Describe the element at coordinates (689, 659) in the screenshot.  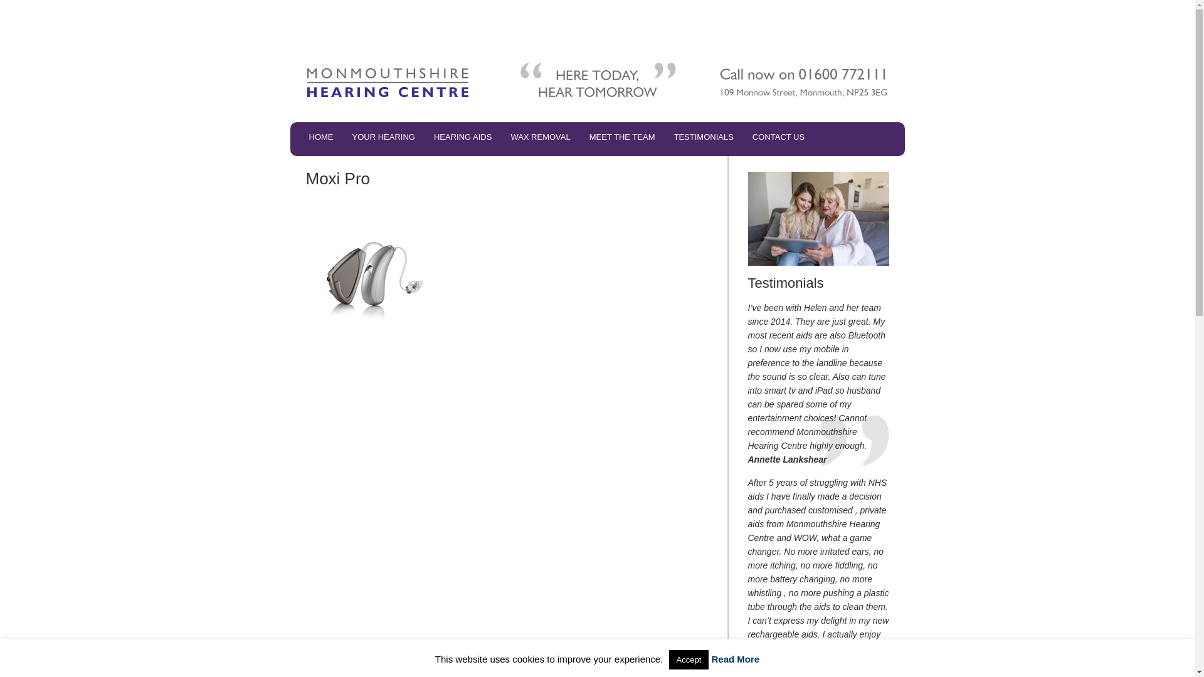
I see `Accept` at that location.